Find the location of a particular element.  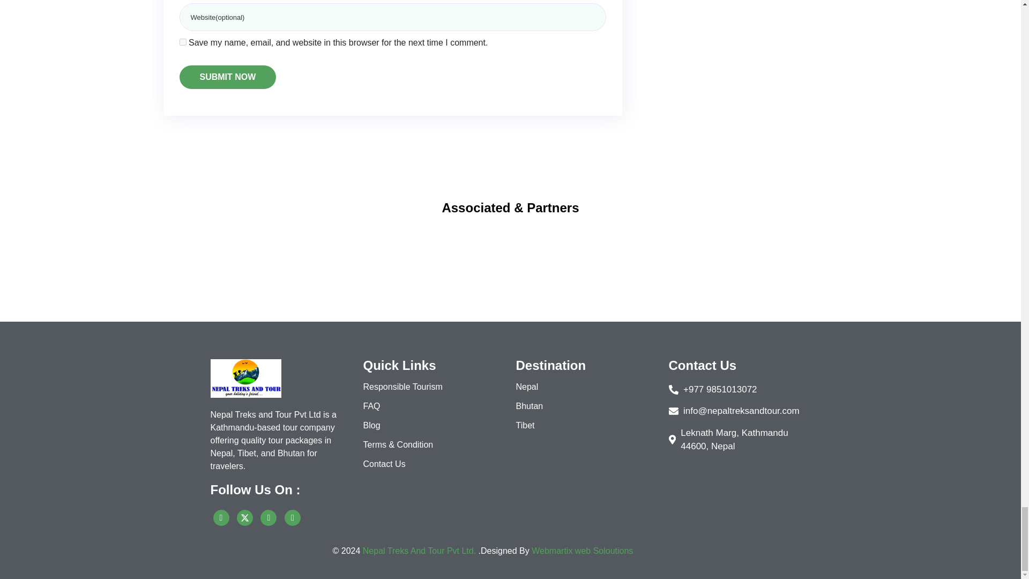

Submit Now is located at coordinates (227, 77).